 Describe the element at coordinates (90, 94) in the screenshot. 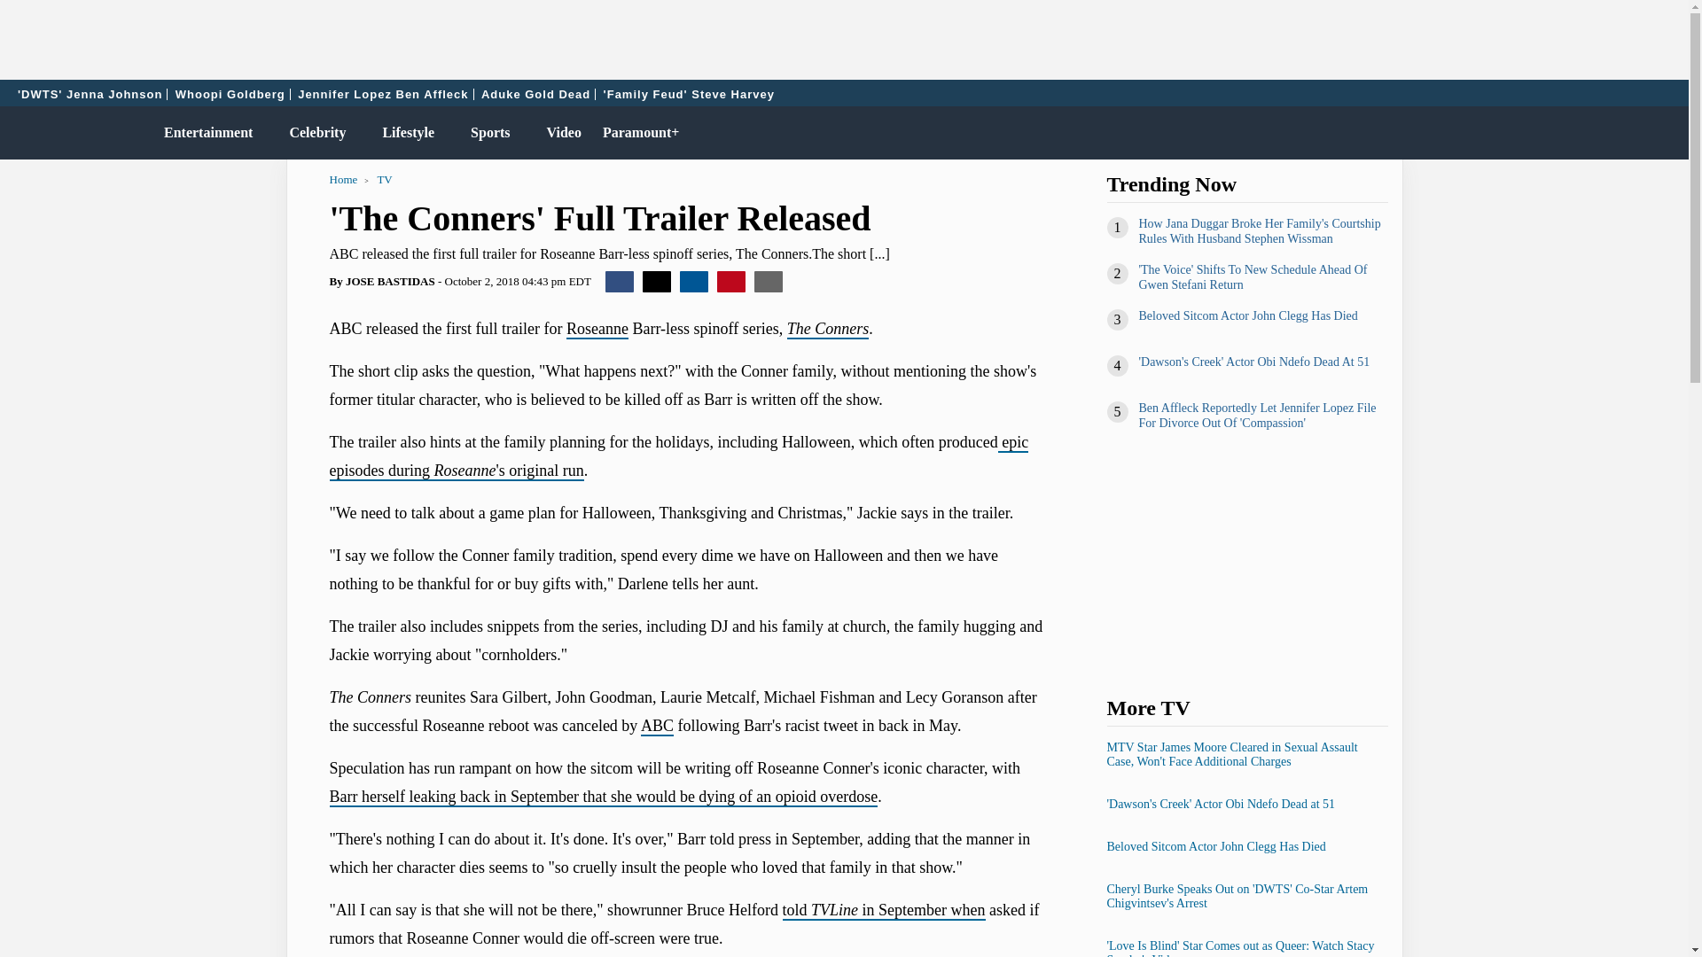

I see `'DWTS' Jenna Johnson` at that location.